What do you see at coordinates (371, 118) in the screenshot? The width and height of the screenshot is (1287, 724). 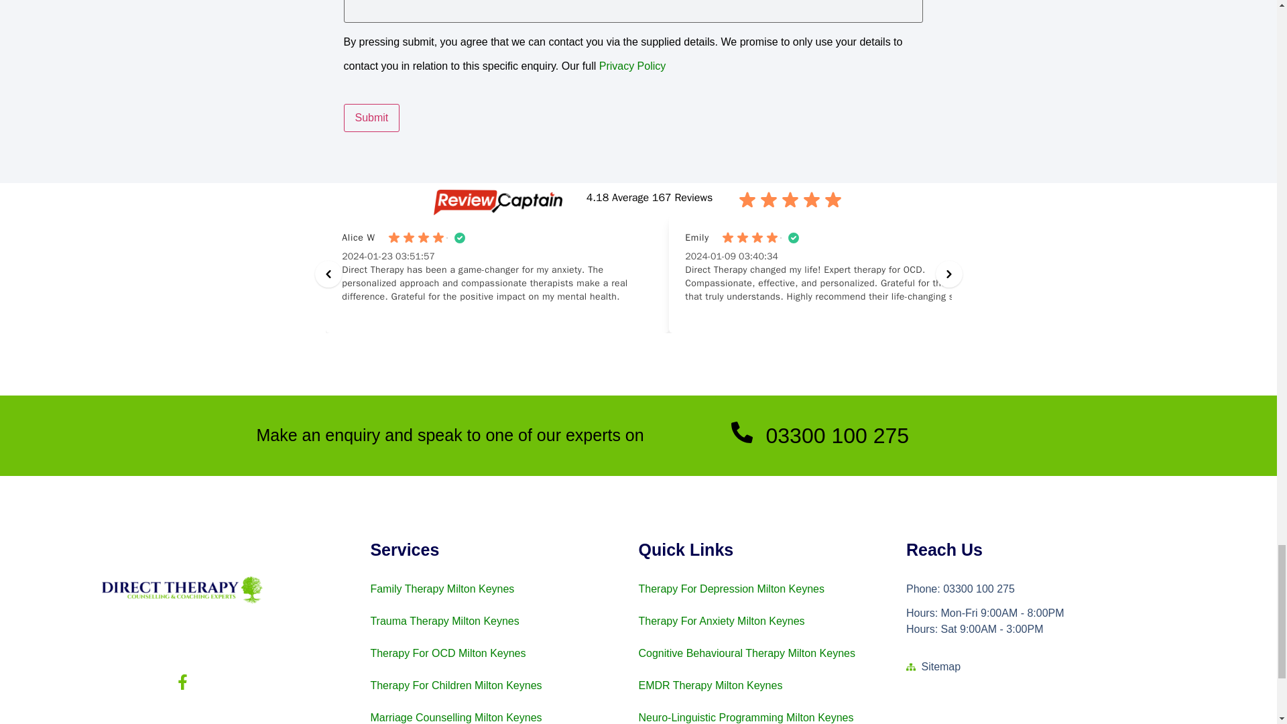 I see `Submit` at bounding box center [371, 118].